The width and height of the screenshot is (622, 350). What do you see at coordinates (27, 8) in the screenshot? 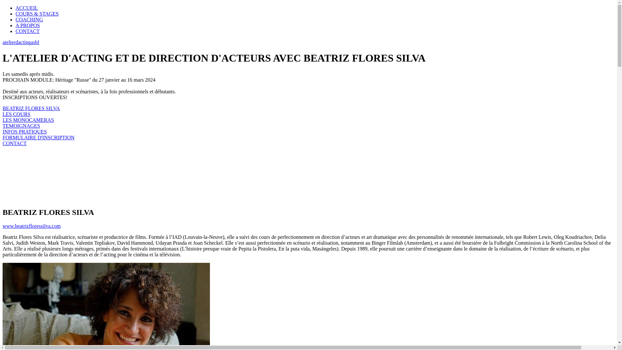
I see `ACCUEIL` at bounding box center [27, 8].